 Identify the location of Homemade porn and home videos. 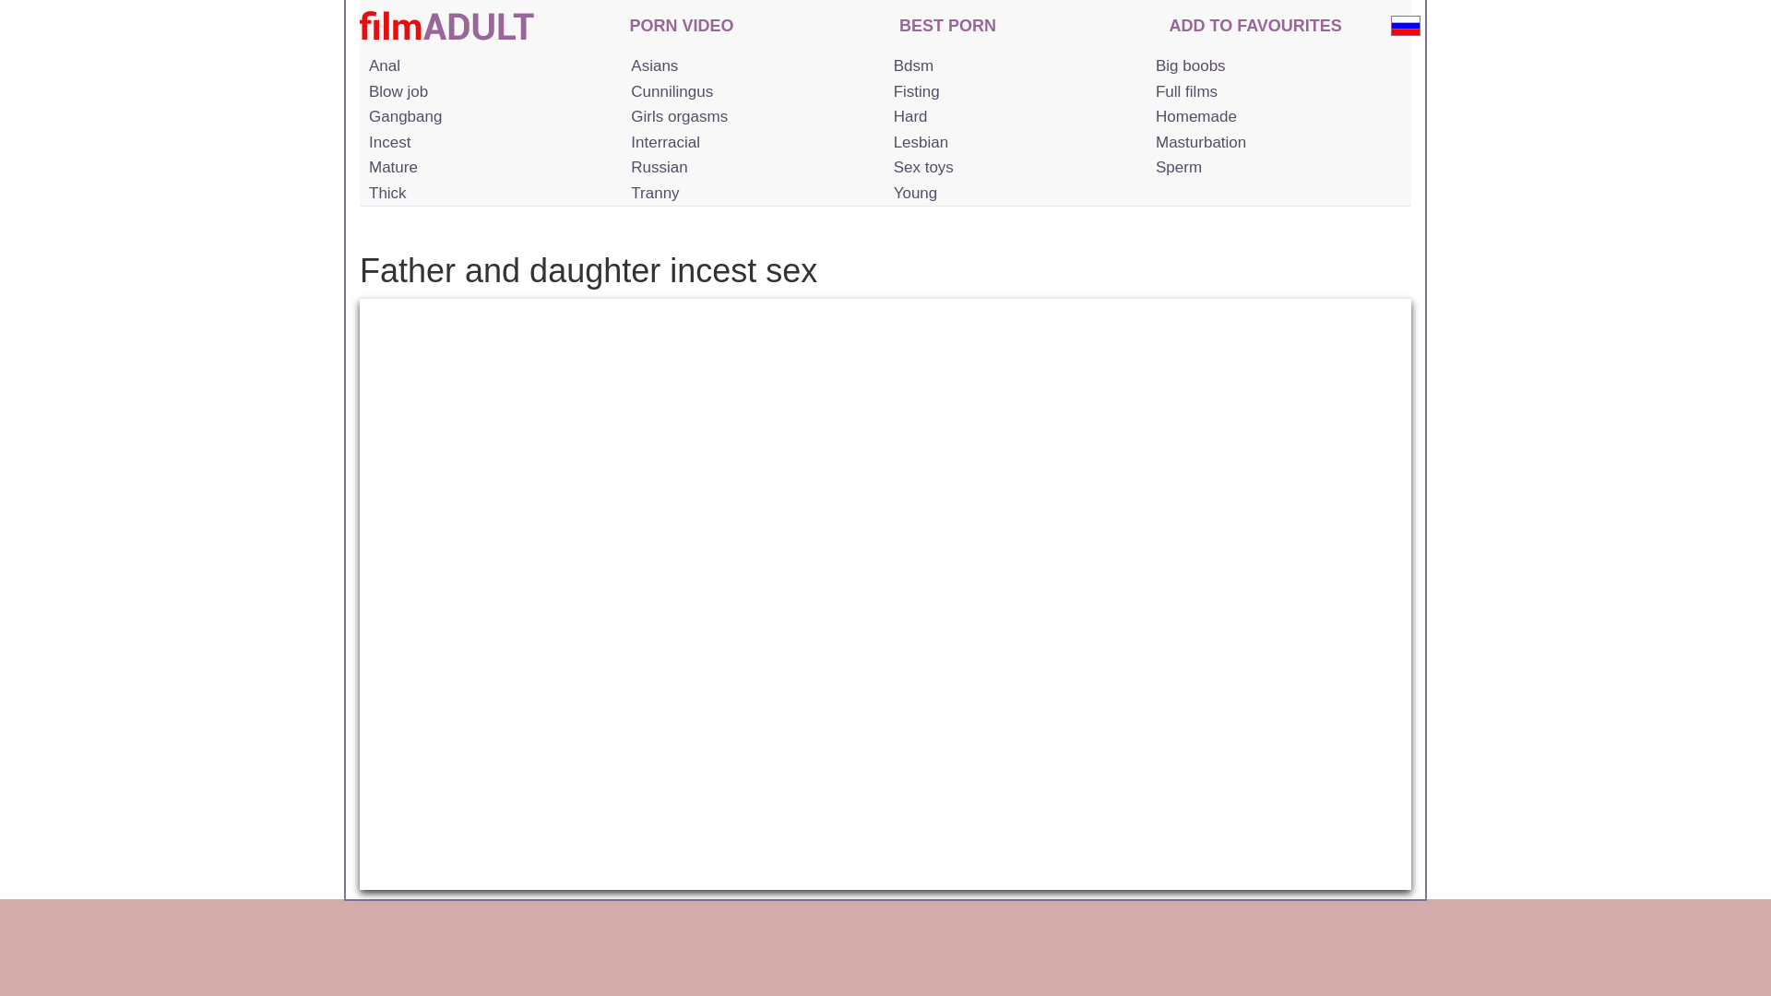
(1275, 117).